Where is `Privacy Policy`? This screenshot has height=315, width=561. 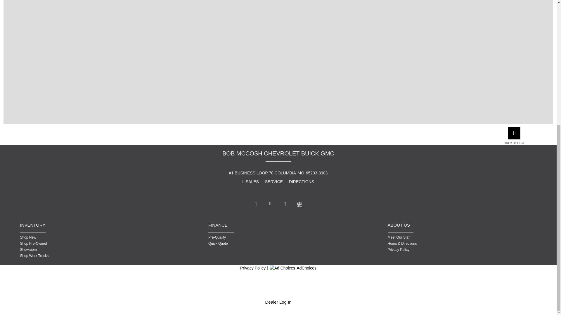
Privacy Policy is located at coordinates (431, 250).